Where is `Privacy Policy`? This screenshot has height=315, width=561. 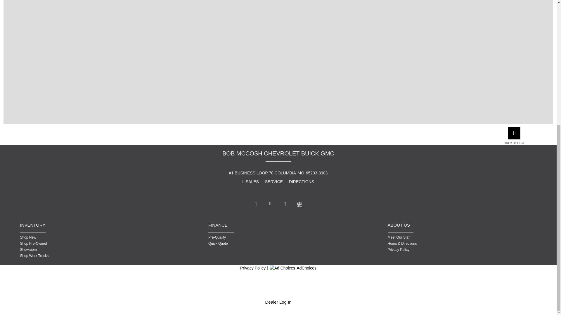
Privacy Policy is located at coordinates (431, 250).